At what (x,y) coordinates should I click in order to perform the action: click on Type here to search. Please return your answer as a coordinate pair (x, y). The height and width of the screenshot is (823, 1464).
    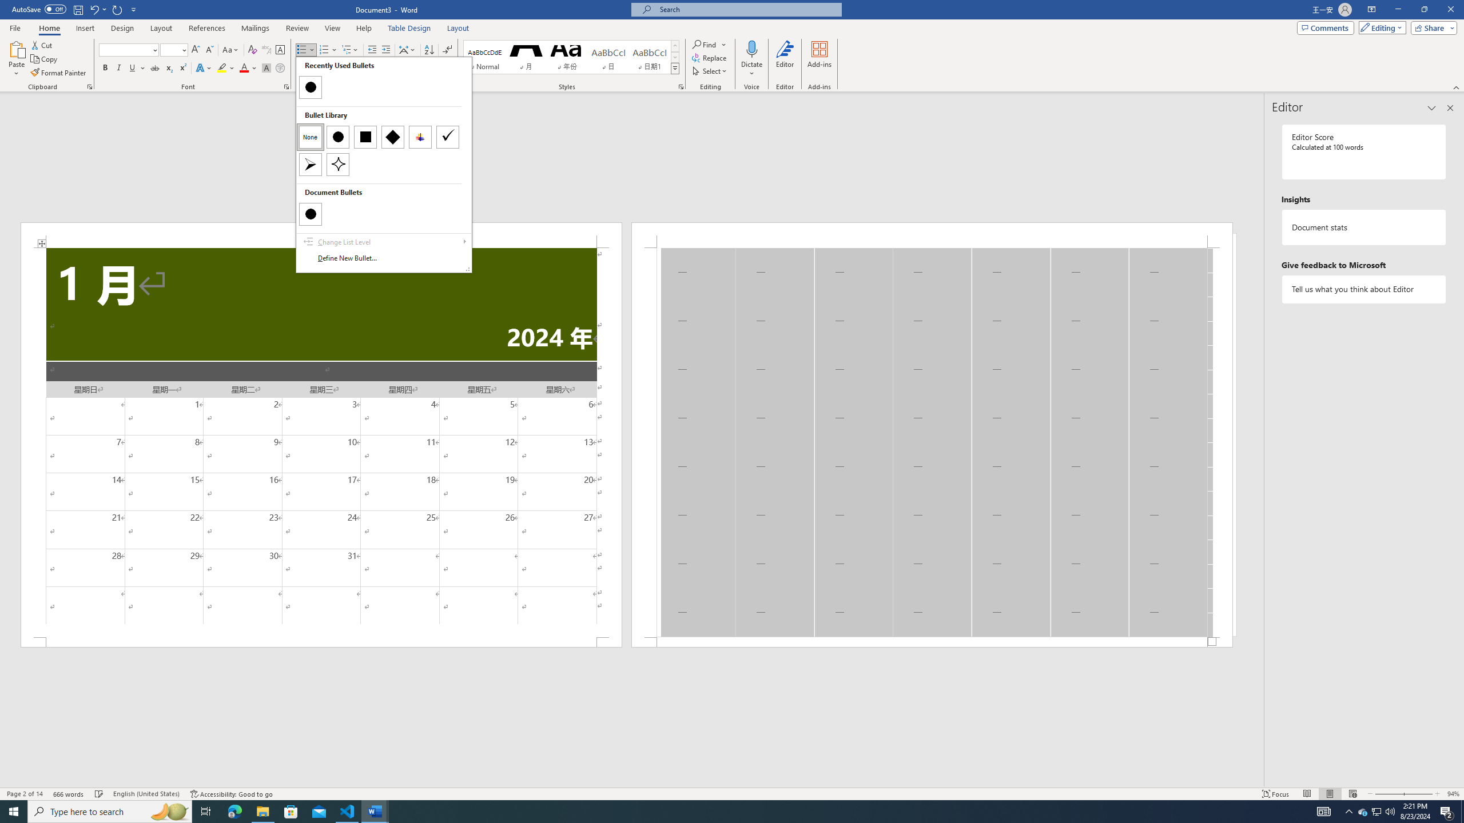
    Looking at the image, I should click on (110, 812).